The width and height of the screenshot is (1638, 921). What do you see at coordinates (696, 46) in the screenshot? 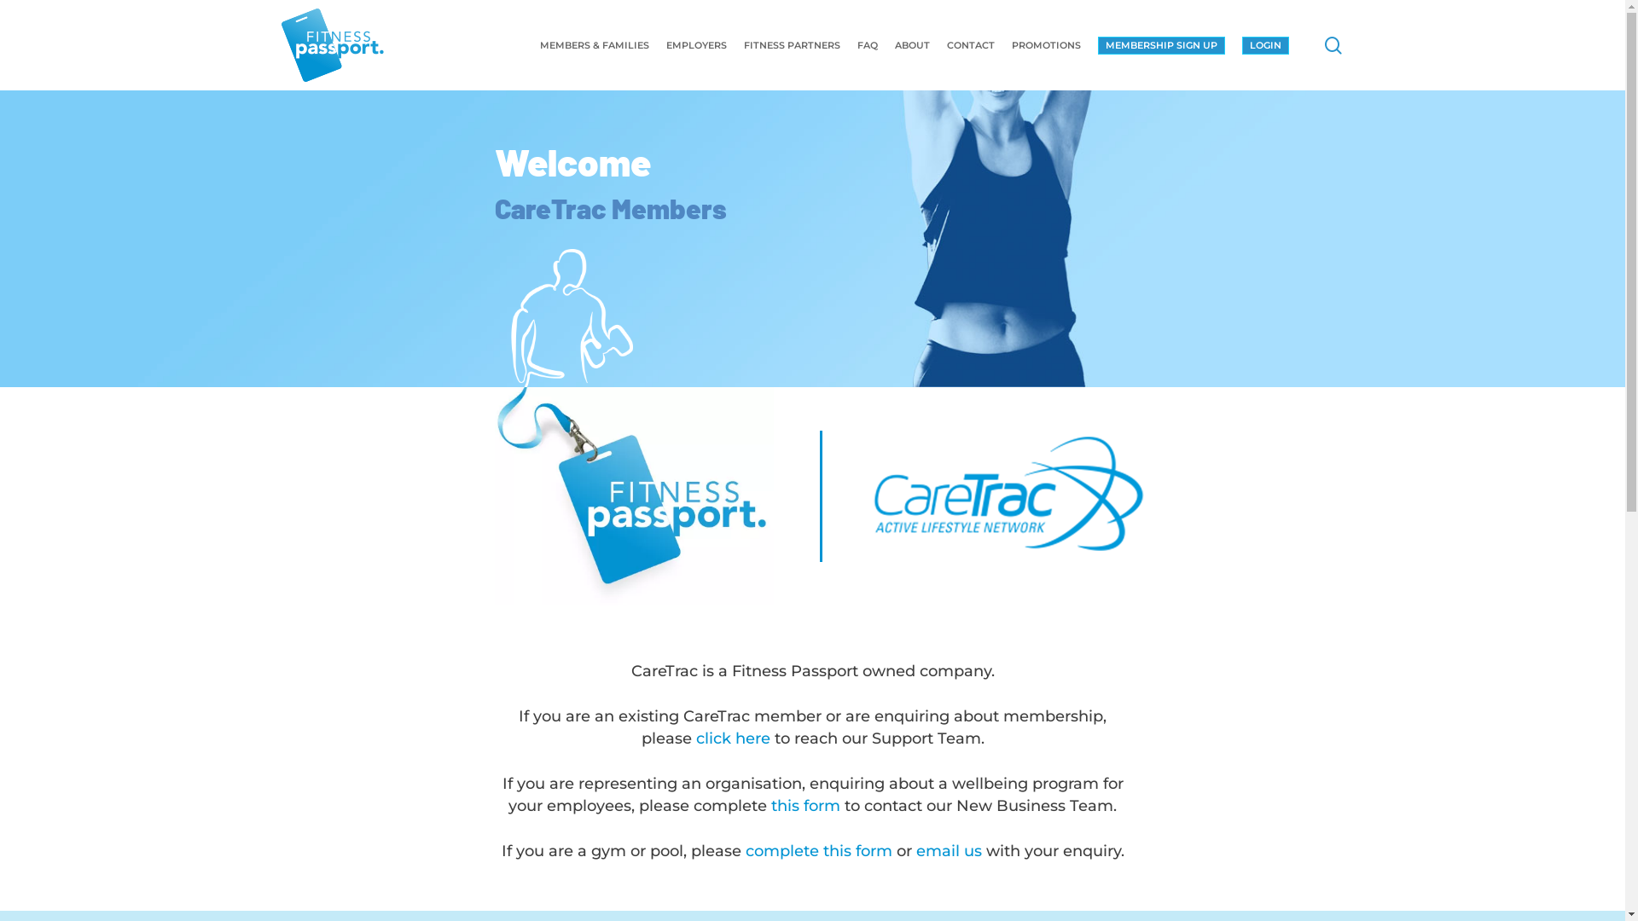
I see `EMPLOYERS` at bounding box center [696, 46].